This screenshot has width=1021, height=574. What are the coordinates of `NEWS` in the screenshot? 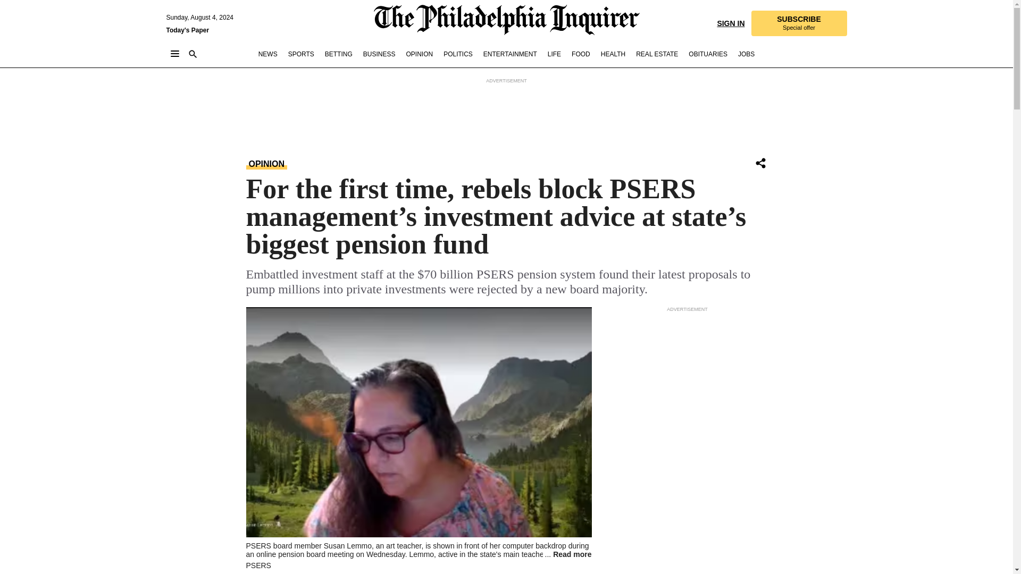 It's located at (268, 54).